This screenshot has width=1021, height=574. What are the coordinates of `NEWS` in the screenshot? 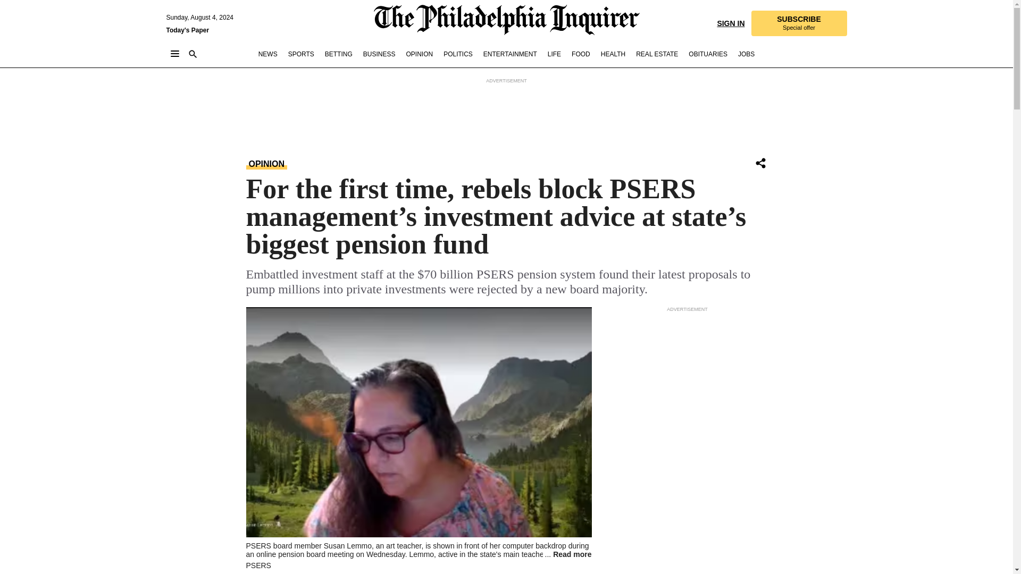 It's located at (268, 54).